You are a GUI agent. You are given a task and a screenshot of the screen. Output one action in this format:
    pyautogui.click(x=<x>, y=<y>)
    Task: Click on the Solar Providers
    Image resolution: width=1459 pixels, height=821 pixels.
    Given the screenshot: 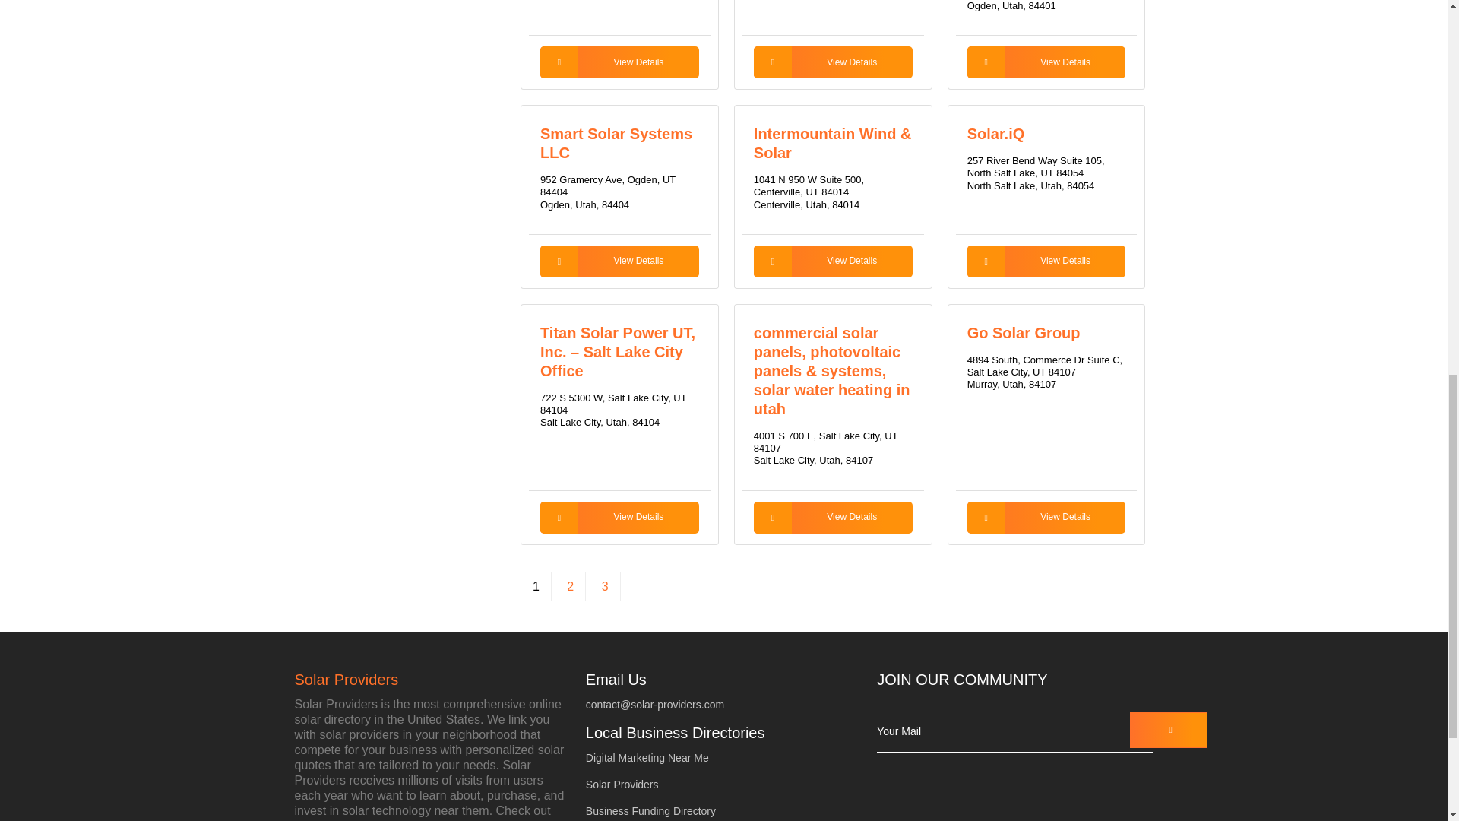 What is the action you would take?
    pyautogui.click(x=432, y=680)
    